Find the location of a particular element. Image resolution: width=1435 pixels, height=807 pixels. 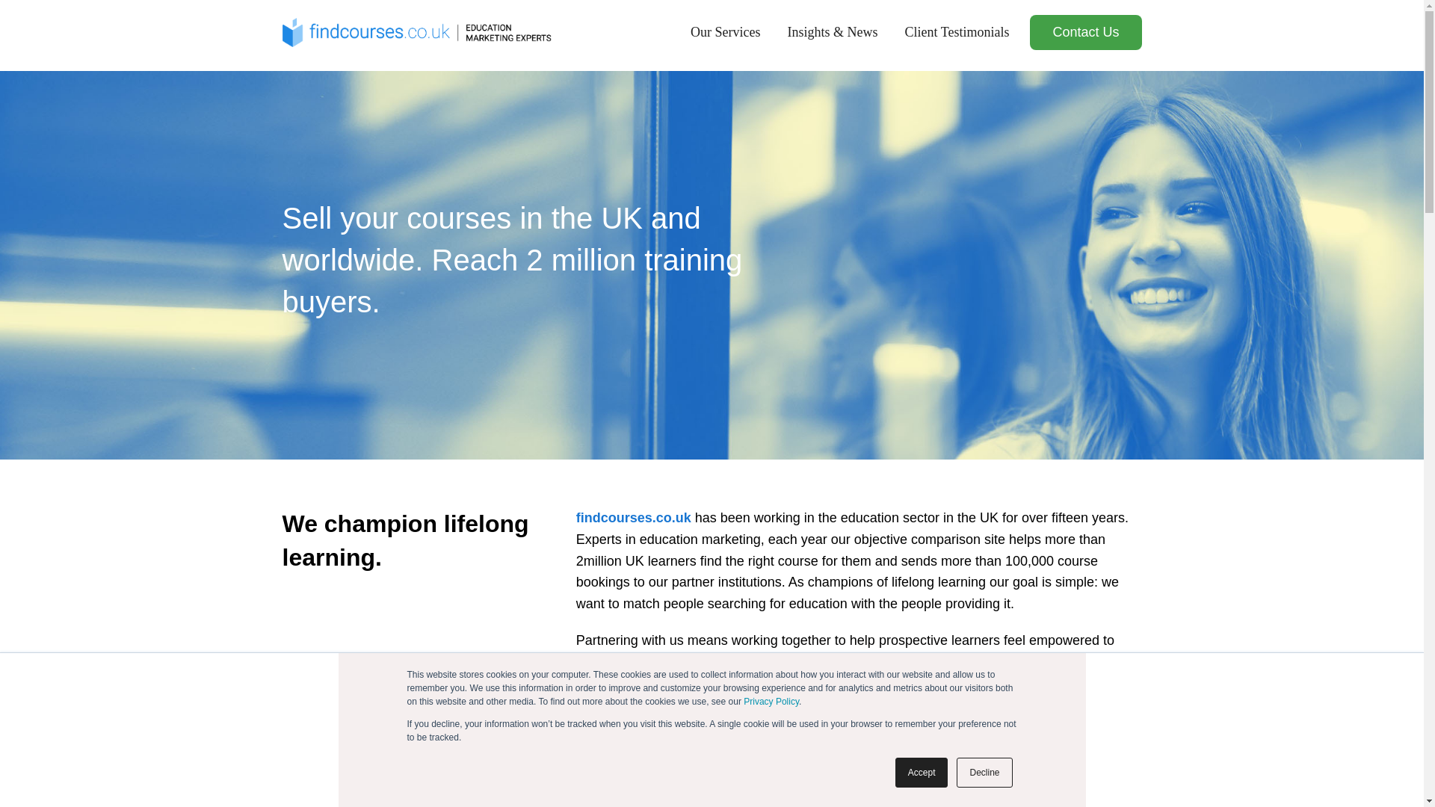

Privacy Policy is located at coordinates (771, 702).